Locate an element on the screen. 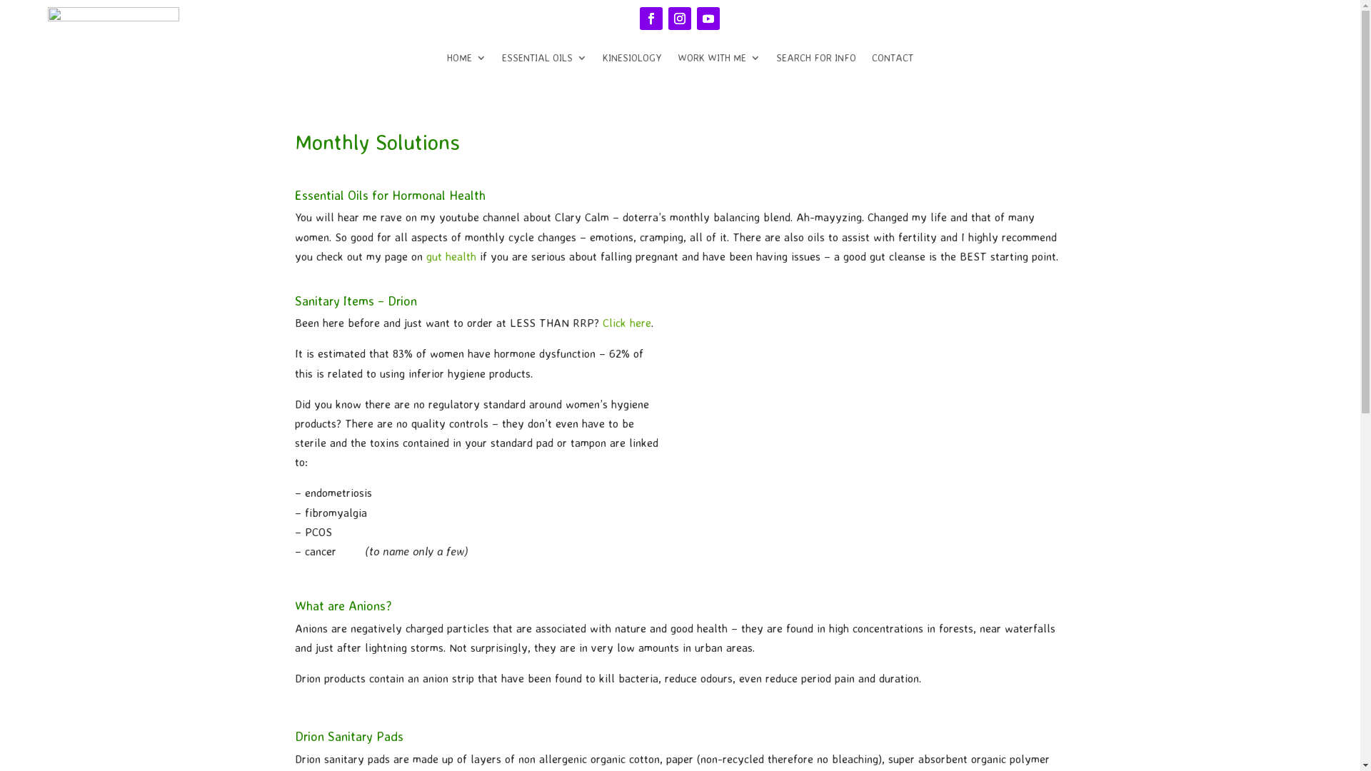 This screenshot has width=1371, height=771. Follow on Instagram is located at coordinates (680, 19).